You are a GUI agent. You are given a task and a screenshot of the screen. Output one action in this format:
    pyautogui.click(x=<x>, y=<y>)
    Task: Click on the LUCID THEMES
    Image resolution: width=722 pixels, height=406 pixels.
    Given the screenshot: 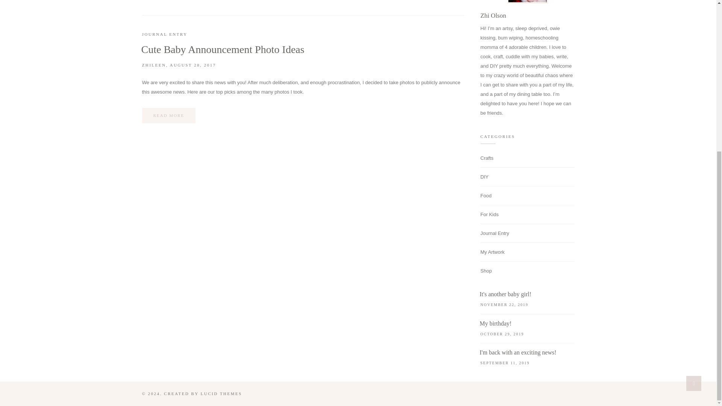 What is the action you would take?
    pyautogui.click(x=221, y=394)
    